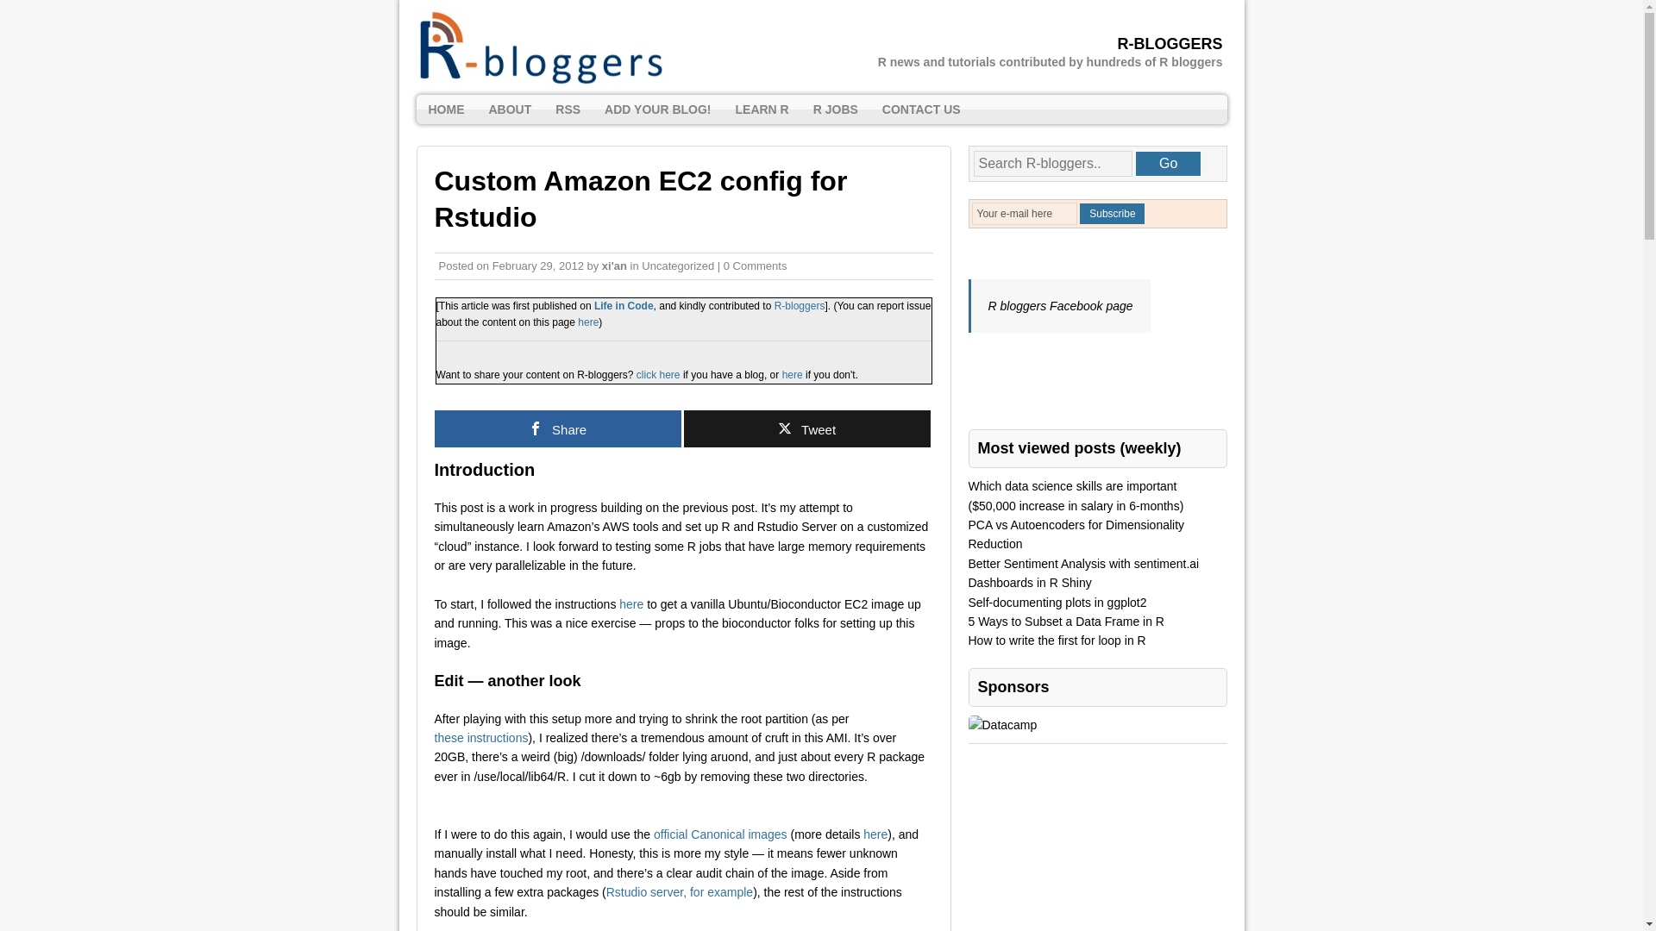  Describe the element at coordinates (509, 109) in the screenshot. I see `ABOUT` at that location.